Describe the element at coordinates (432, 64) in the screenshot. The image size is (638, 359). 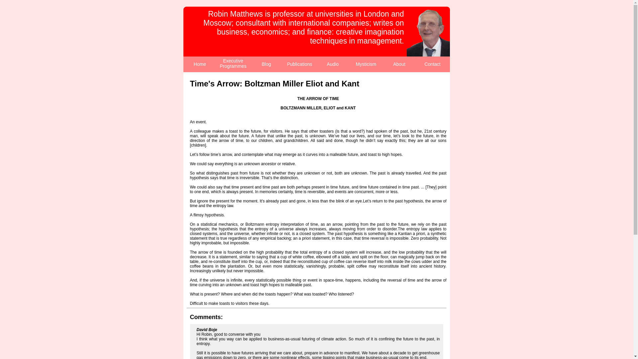
I see `Contact` at that location.